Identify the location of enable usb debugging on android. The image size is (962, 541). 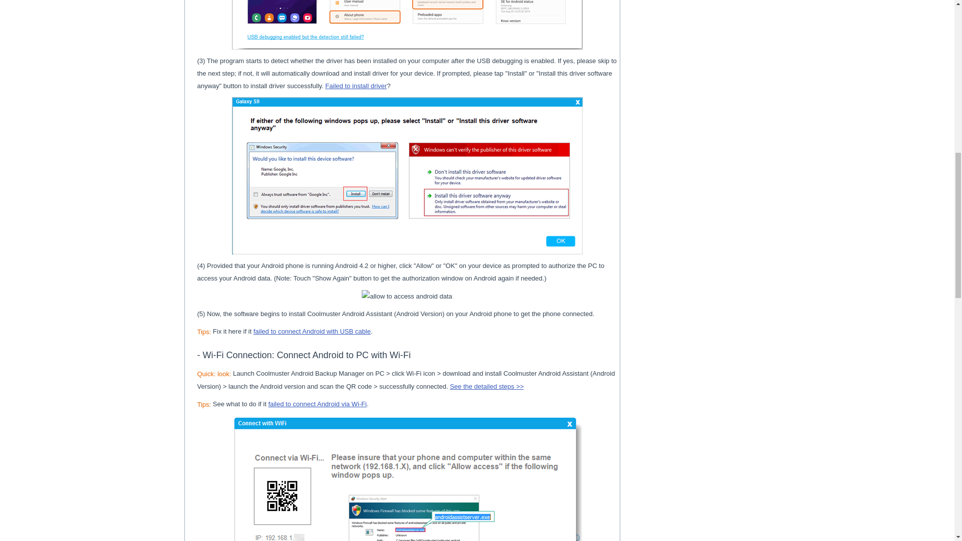
(407, 25).